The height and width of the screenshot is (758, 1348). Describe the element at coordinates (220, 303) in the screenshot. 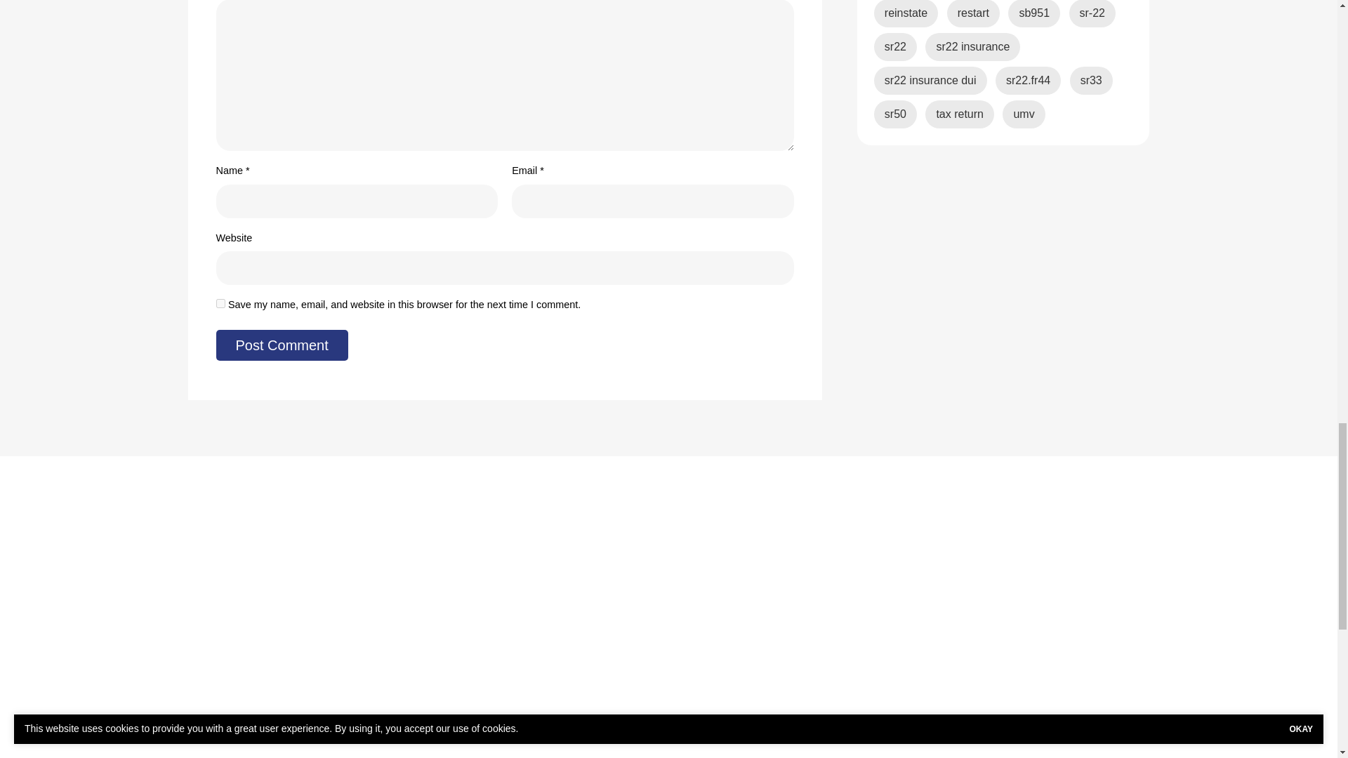

I see `yes` at that location.